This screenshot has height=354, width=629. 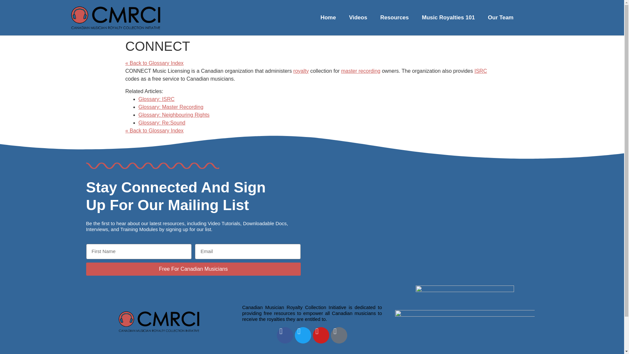 I want to click on ISRC, so click(x=480, y=71).